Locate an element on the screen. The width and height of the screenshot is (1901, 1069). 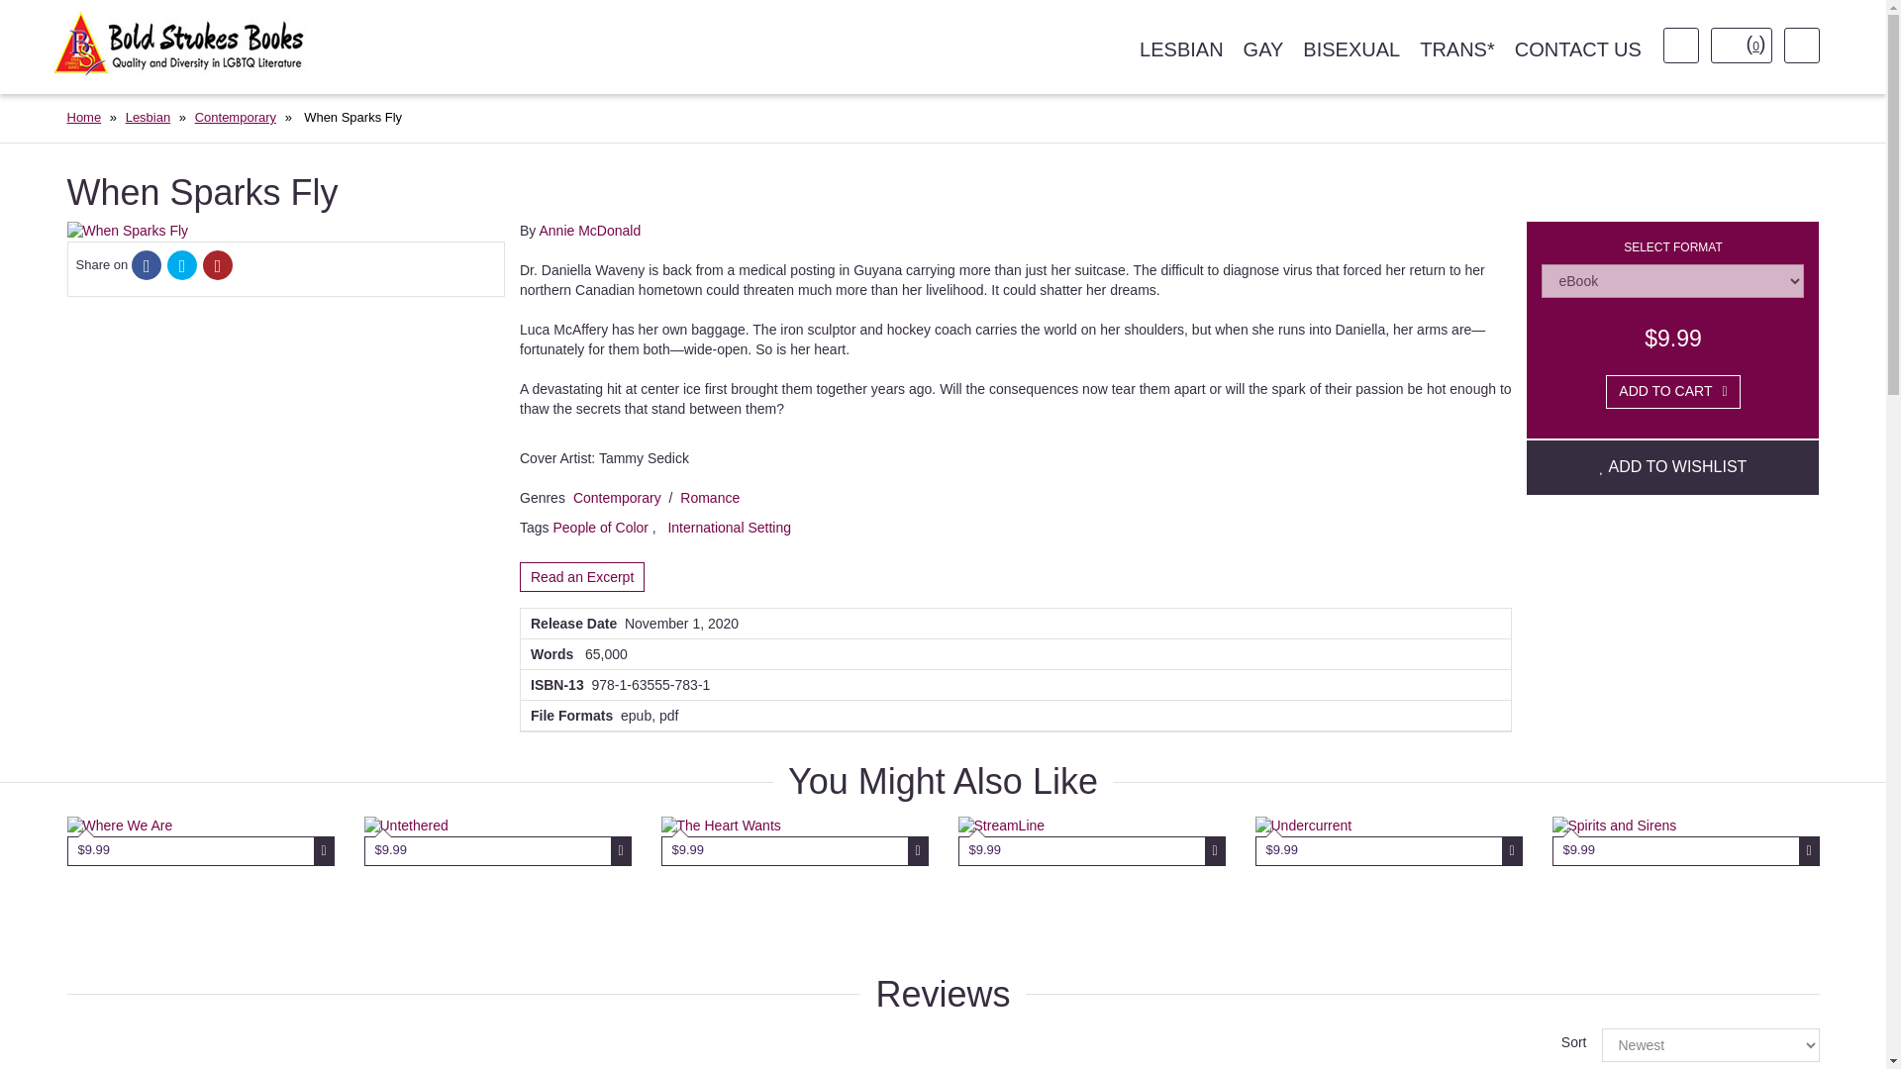
Contemporary is located at coordinates (236, 117).